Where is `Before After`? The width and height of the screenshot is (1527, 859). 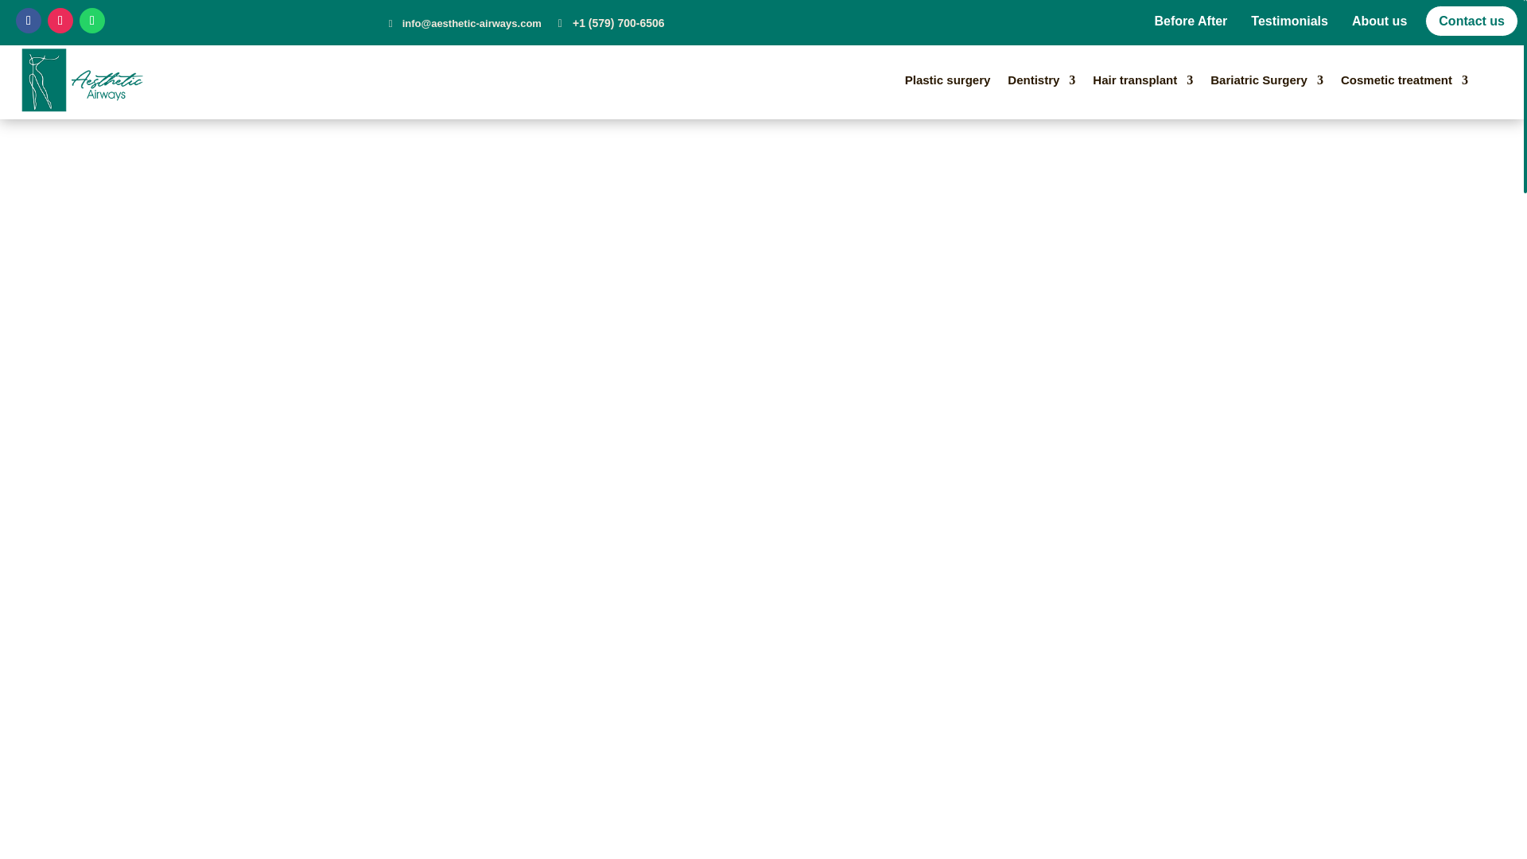
Before After is located at coordinates (1197, 21).